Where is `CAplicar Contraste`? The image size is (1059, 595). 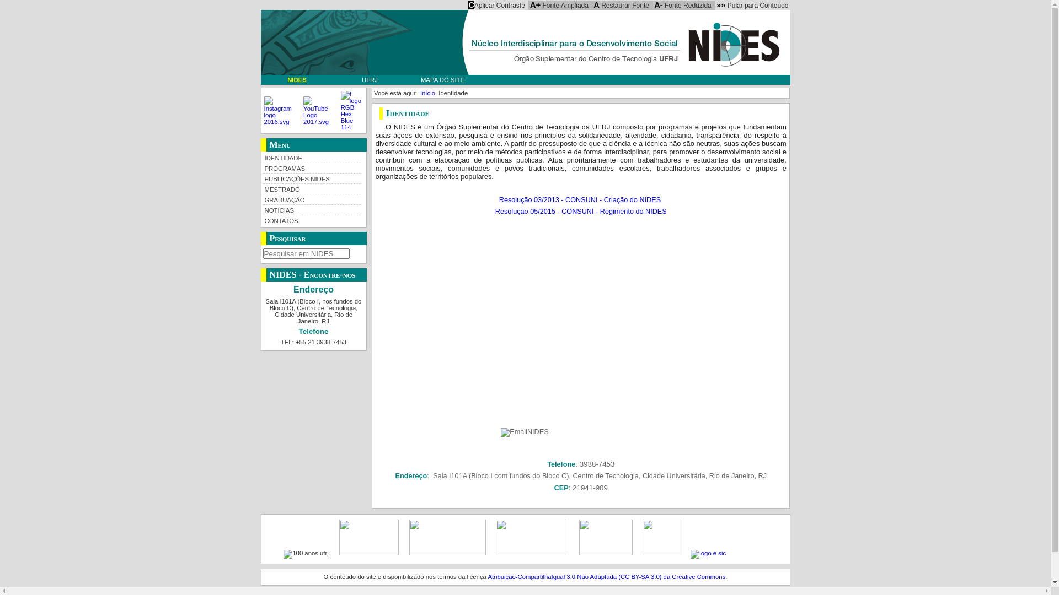 CAplicar Contraste is located at coordinates (496, 5).